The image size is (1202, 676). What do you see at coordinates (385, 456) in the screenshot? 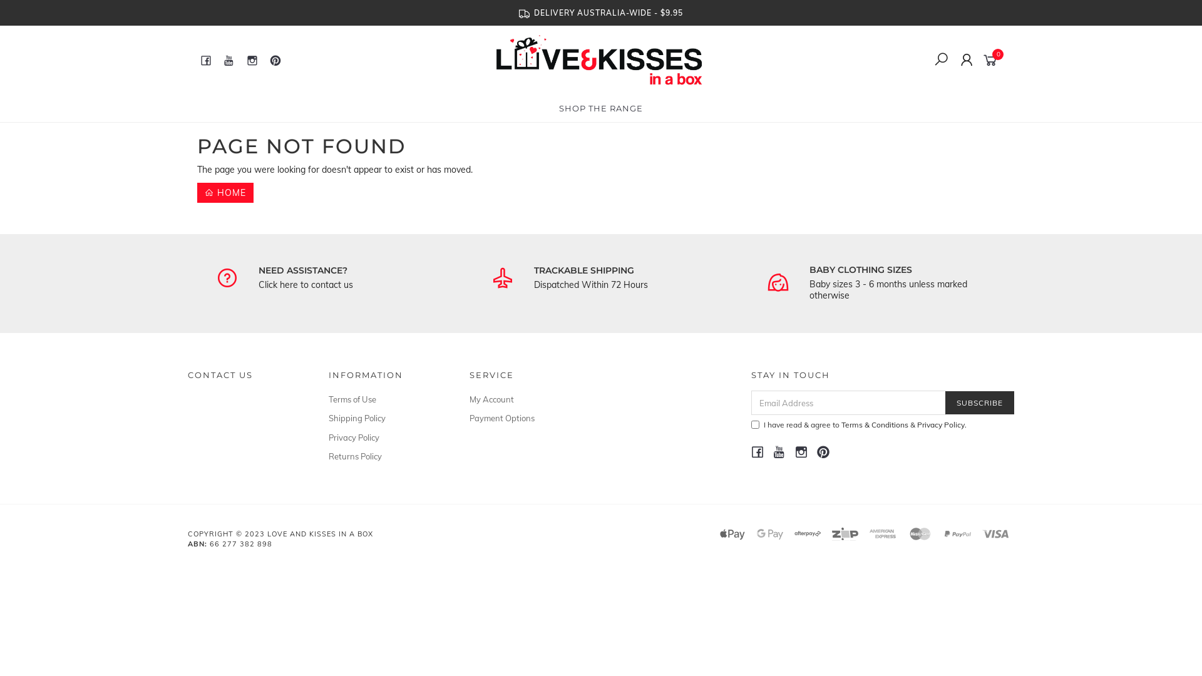
I see `Returns Policy` at bounding box center [385, 456].